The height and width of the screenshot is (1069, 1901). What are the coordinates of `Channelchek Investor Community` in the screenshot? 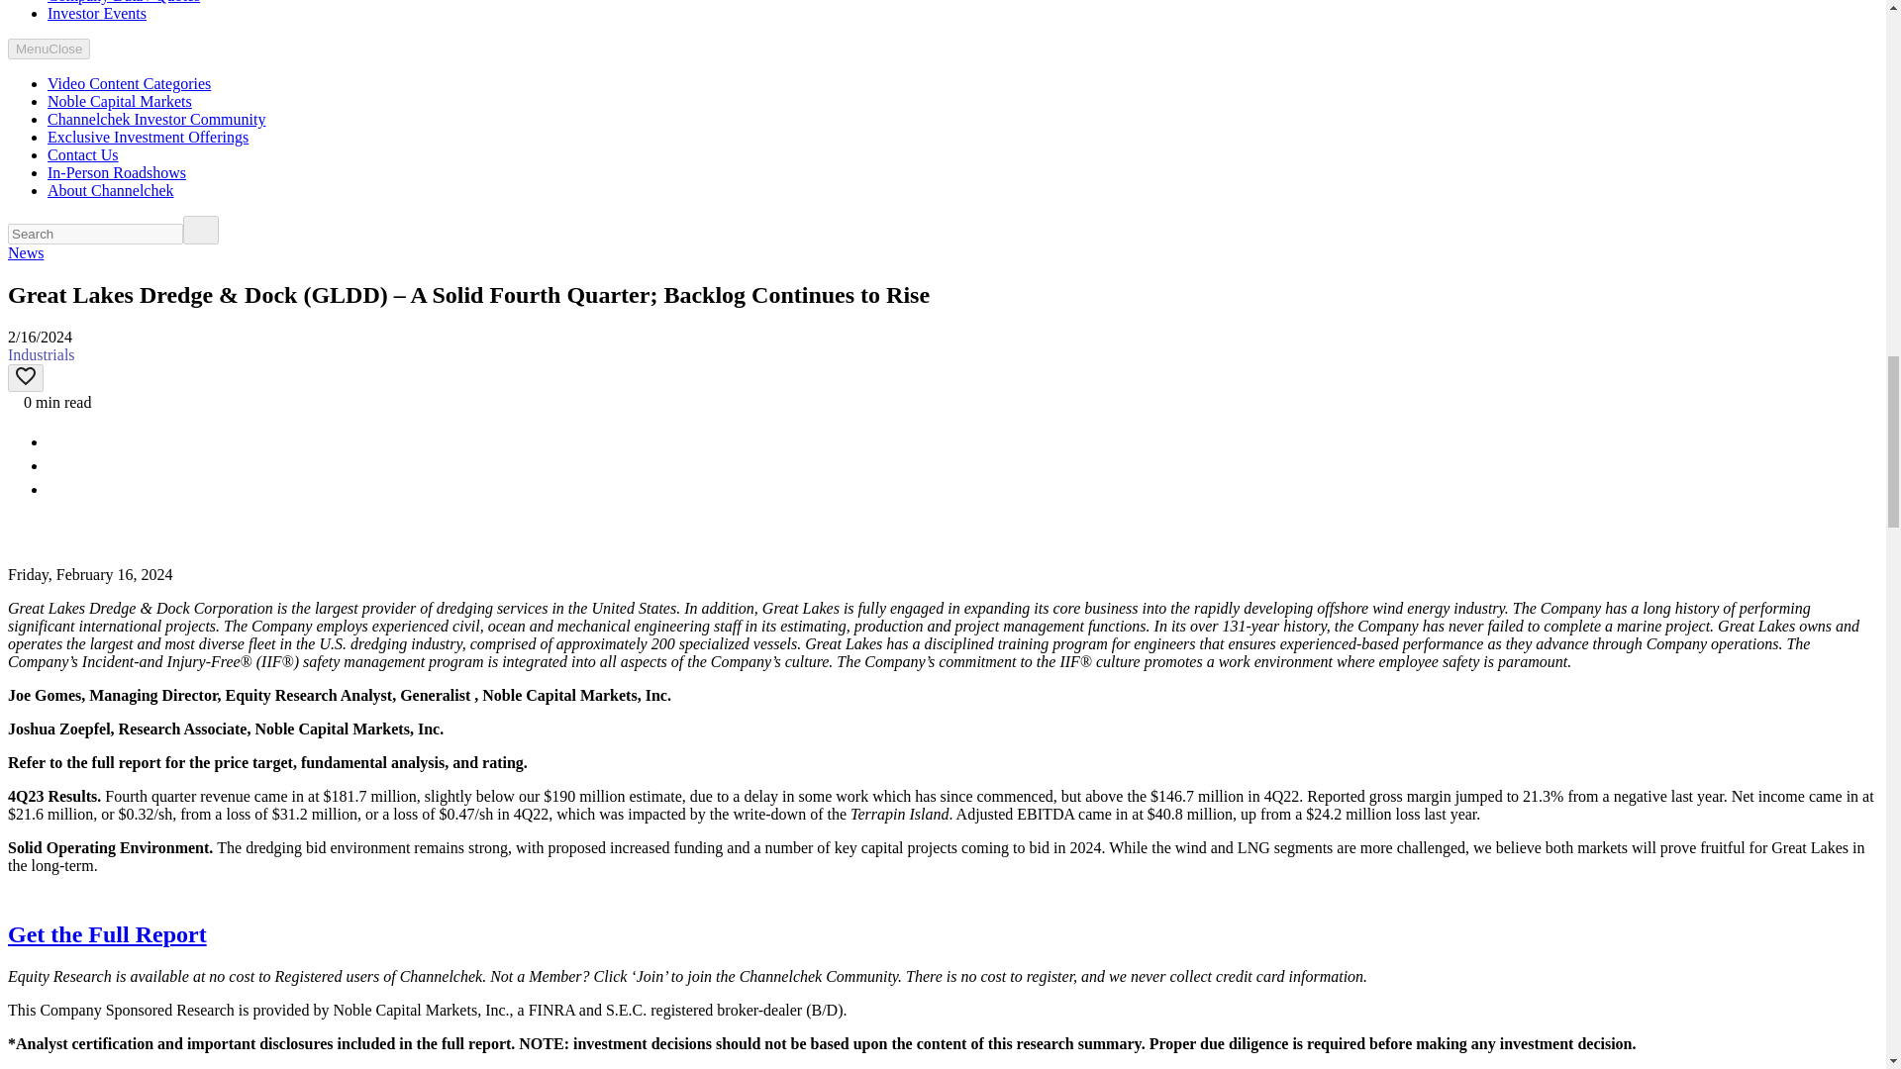 It's located at (156, 119).